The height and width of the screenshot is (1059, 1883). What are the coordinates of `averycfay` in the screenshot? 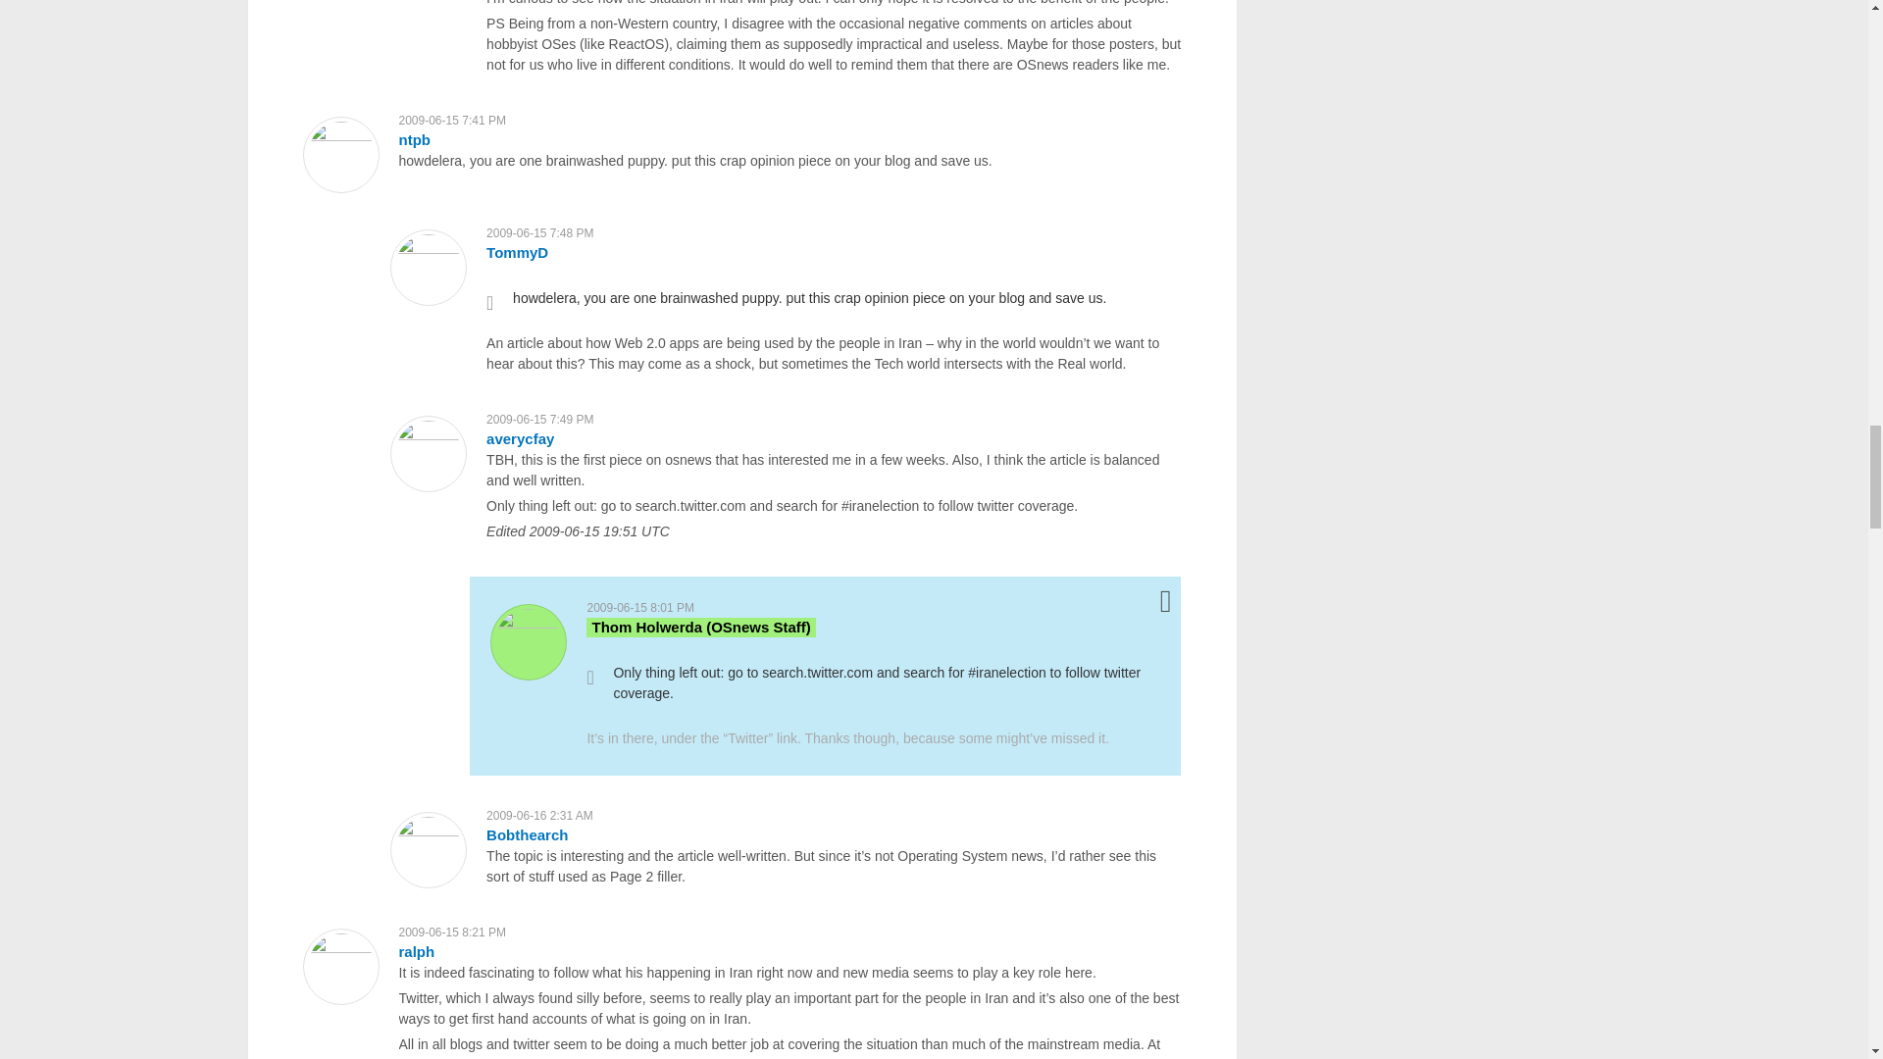 It's located at (520, 437).